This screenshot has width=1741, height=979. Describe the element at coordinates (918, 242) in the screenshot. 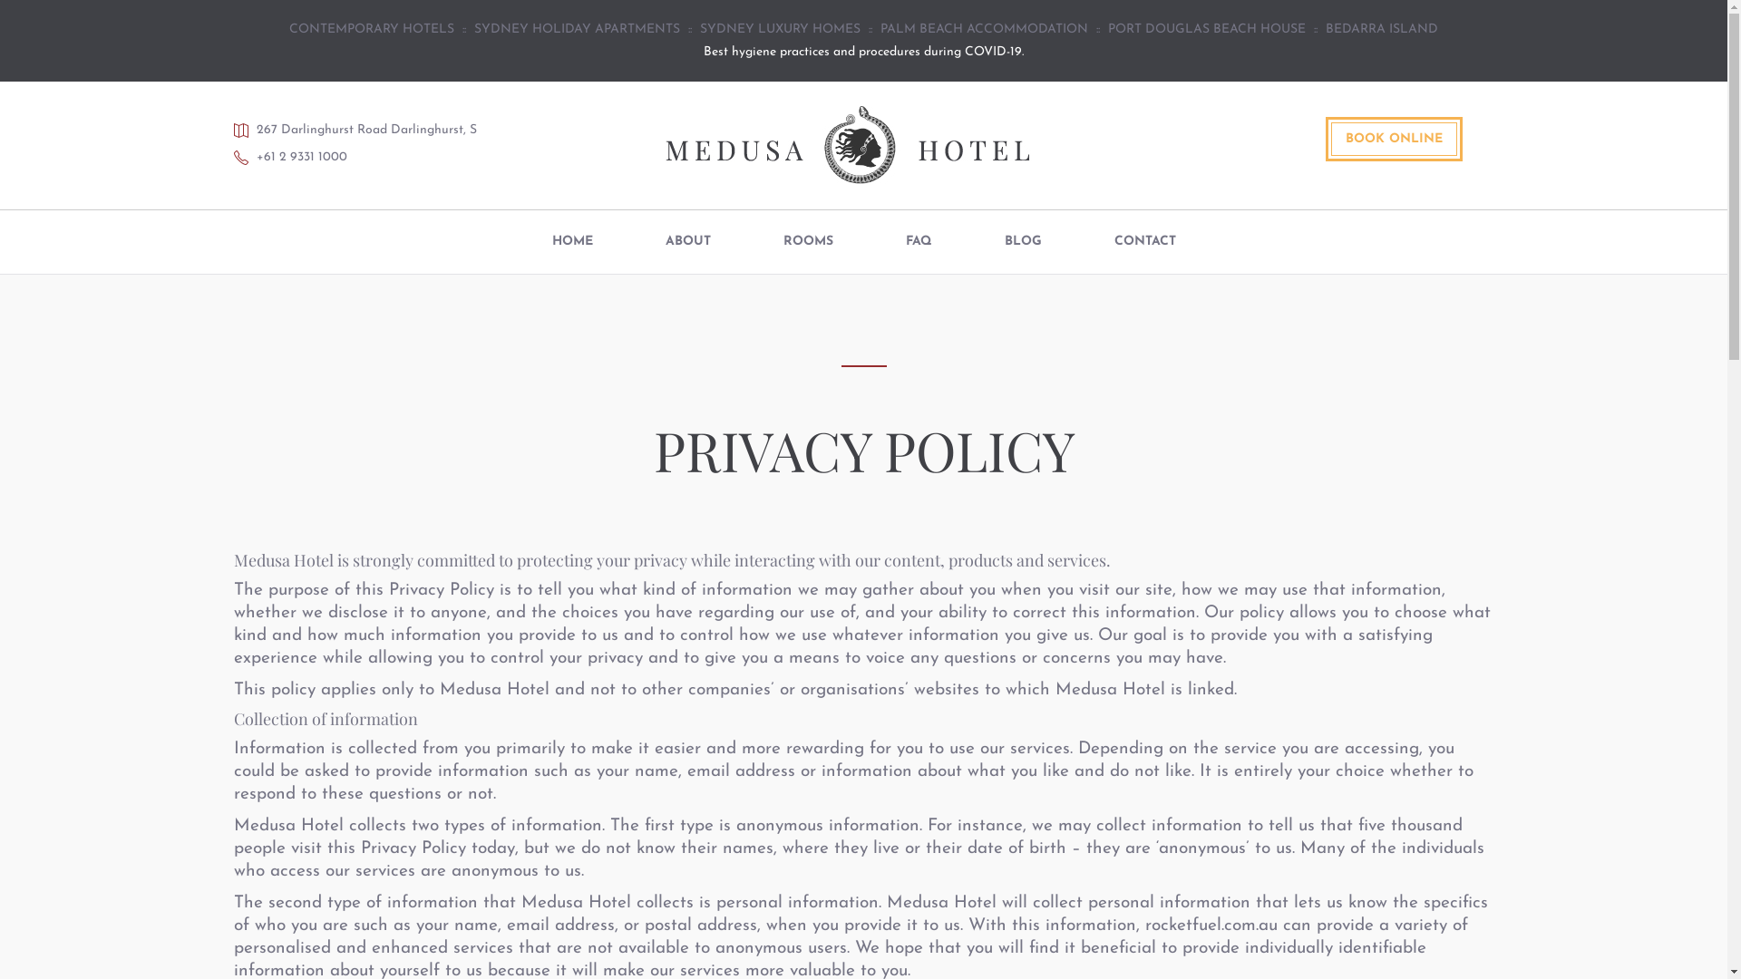

I see `FAQ` at that location.